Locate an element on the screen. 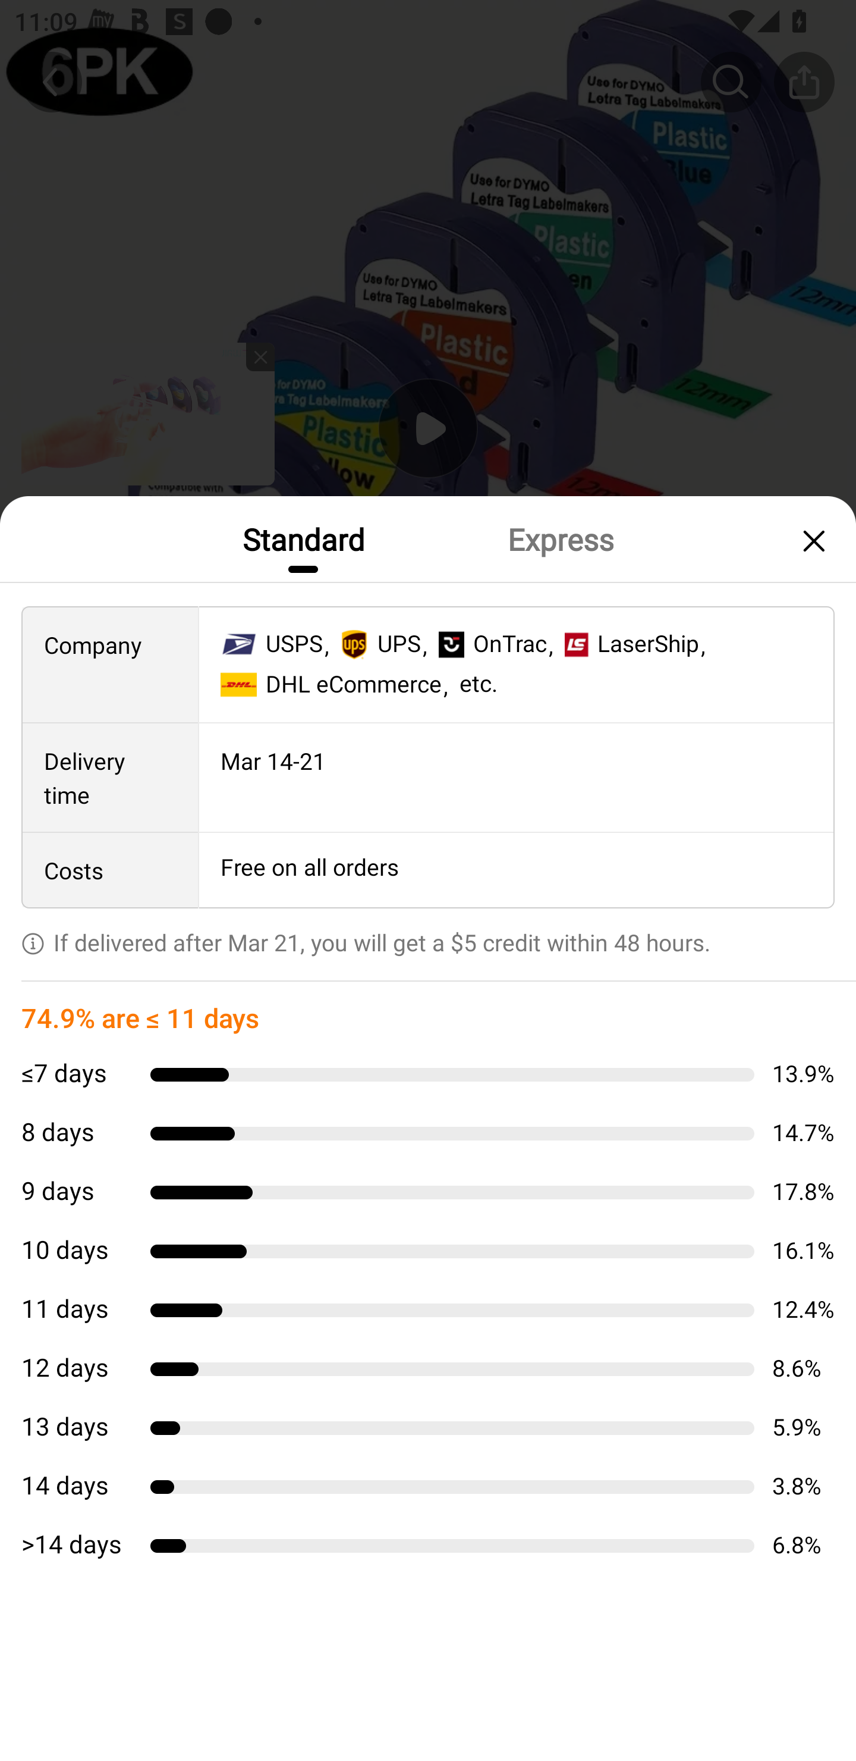 The width and height of the screenshot is (856, 1761). Free shipping on all orders Exclusive offer is located at coordinates (428, 939).